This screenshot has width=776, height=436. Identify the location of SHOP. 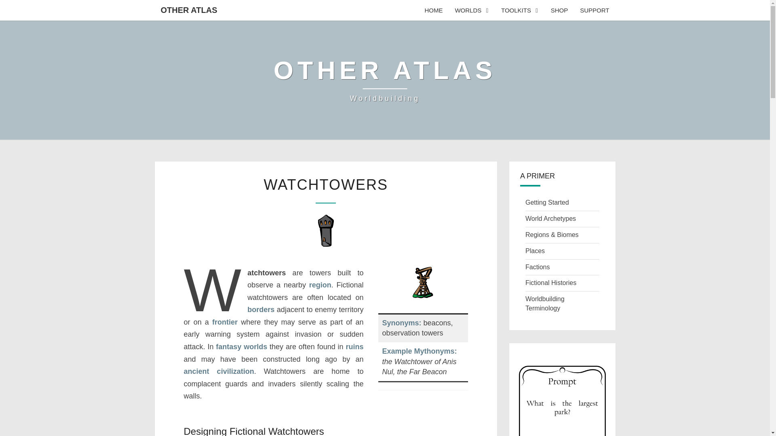
(559, 10).